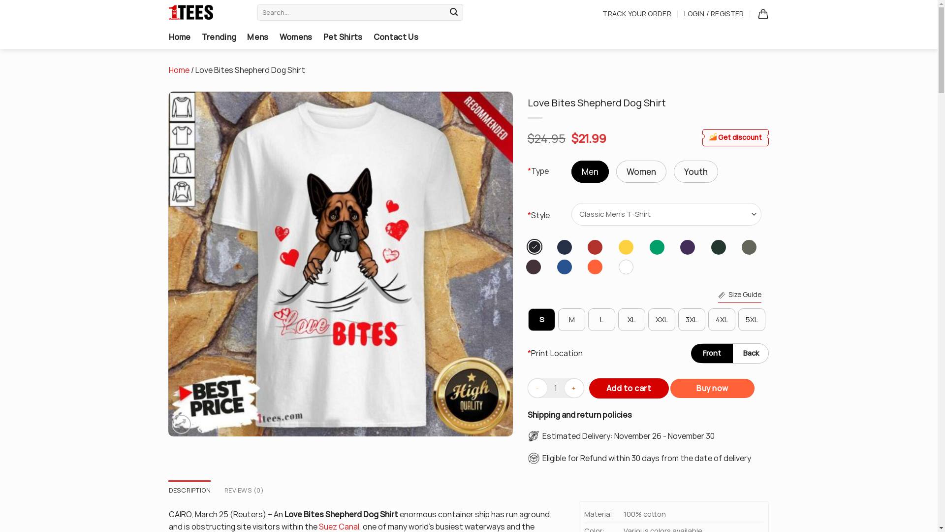  Describe the element at coordinates (258, 37) in the screenshot. I see `Mens` at that location.